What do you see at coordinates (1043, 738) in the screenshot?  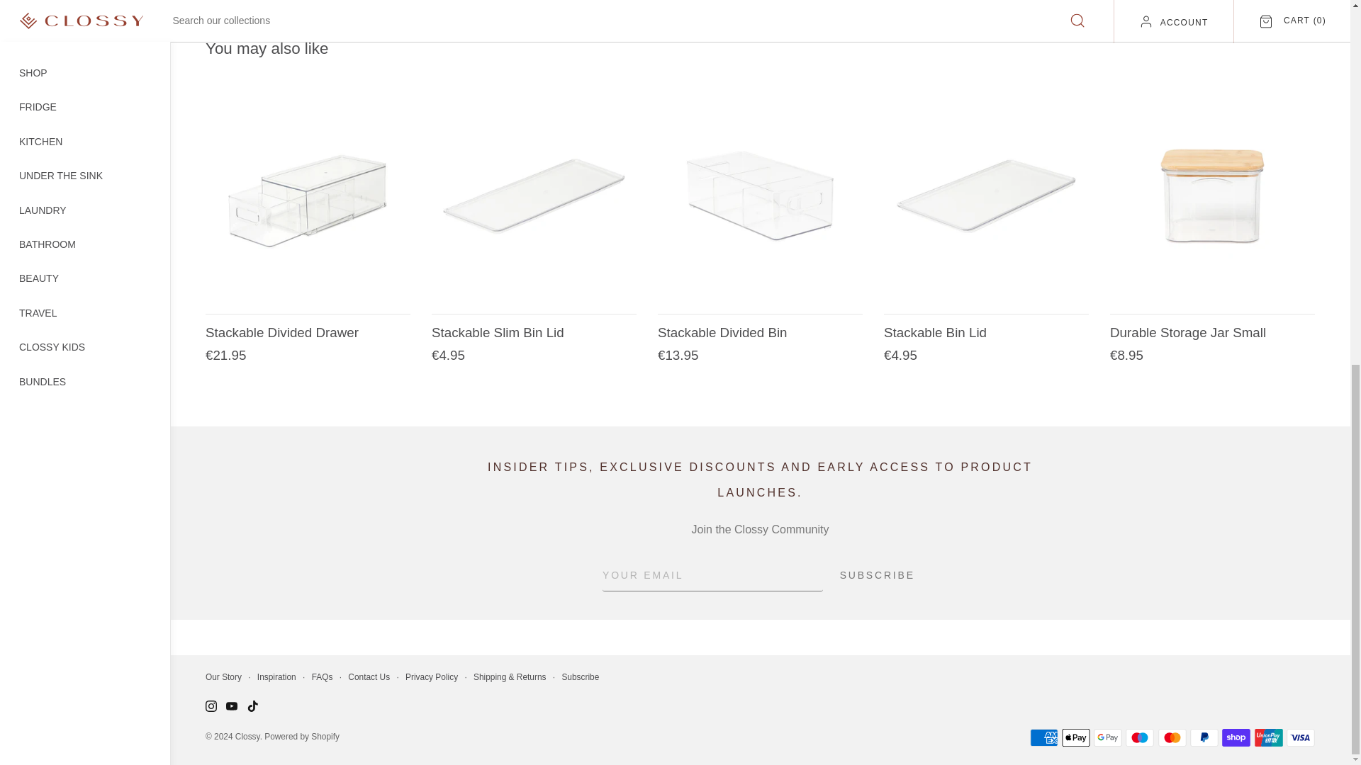 I see `American Express` at bounding box center [1043, 738].